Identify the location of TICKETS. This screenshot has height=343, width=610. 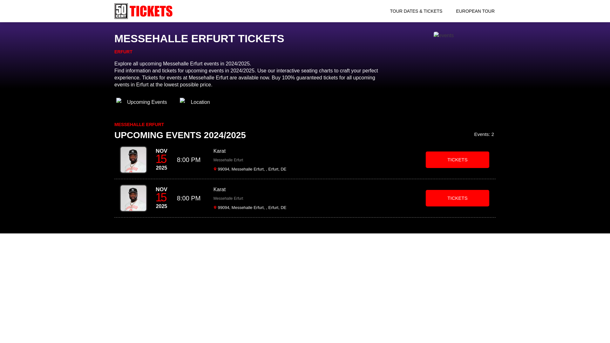
(457, 160).